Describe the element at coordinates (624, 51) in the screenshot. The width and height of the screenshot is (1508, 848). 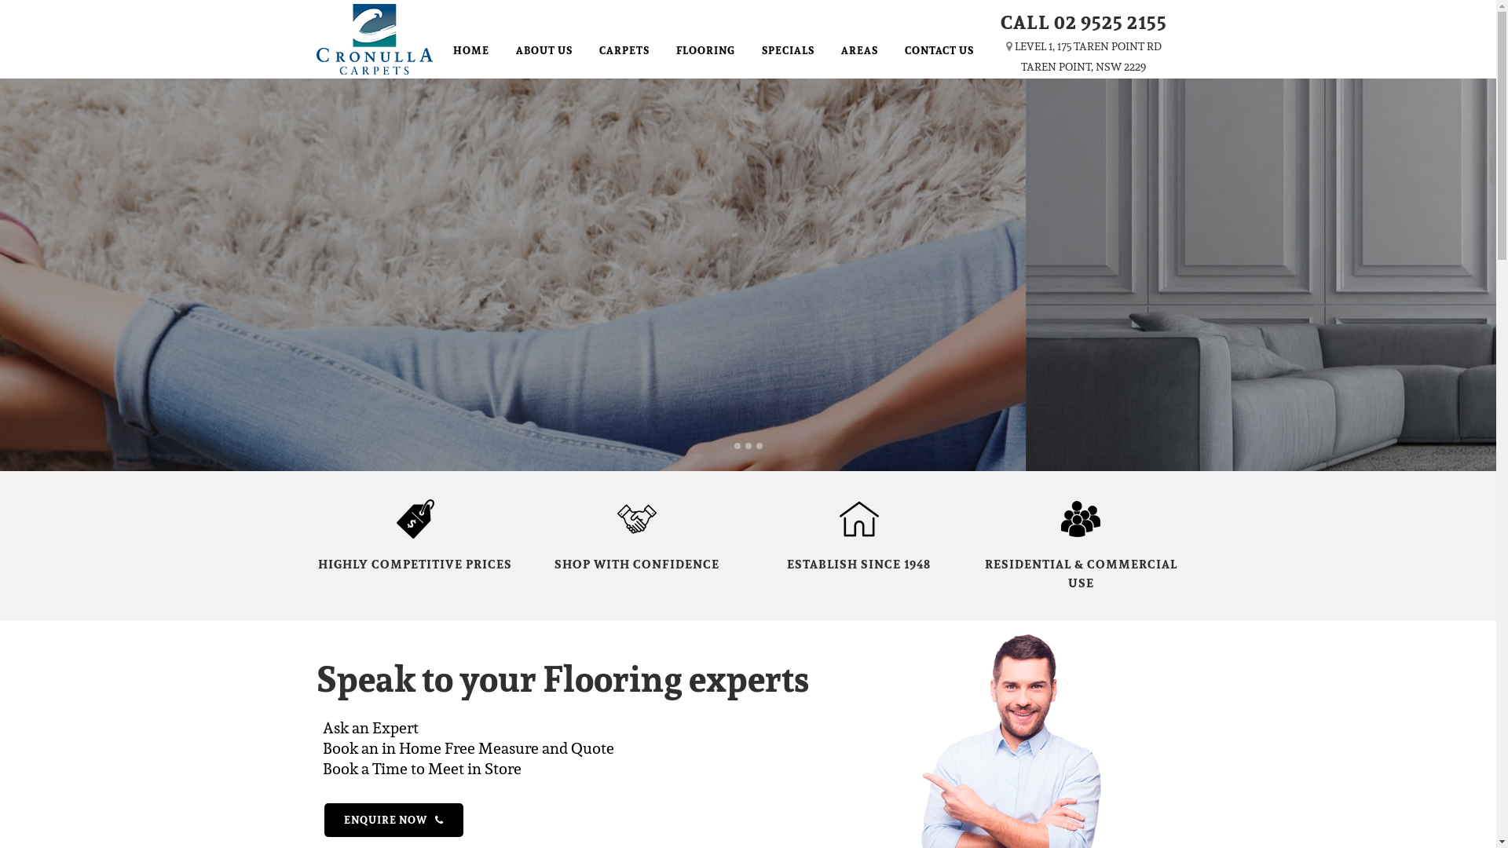
I see `CARPETS` at that location.